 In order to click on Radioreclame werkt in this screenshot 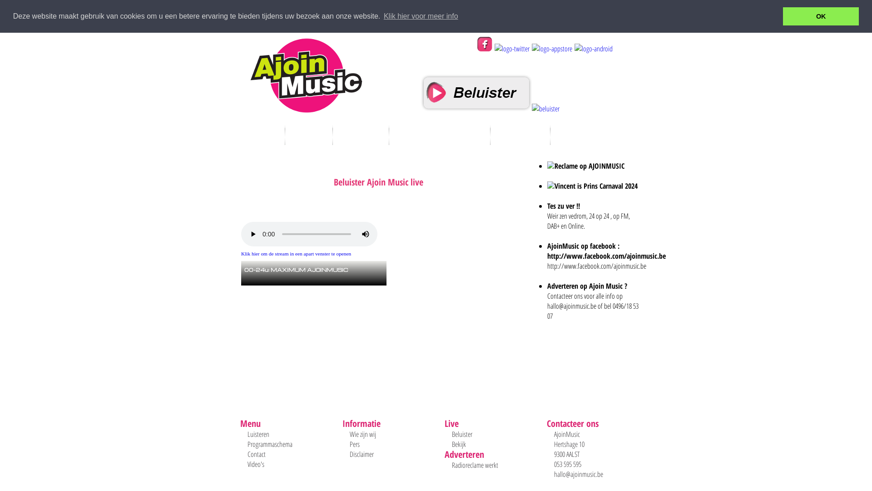, I will do `click(475, 465)`.